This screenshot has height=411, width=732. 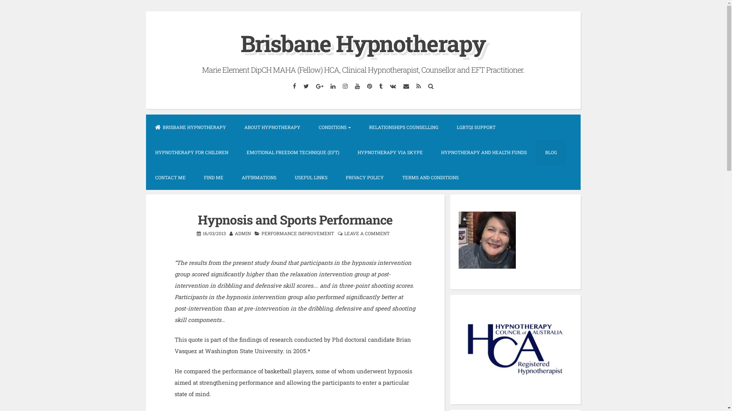 I want to click on Brisbane Hypnotherapy, so click(x=363, y=43).